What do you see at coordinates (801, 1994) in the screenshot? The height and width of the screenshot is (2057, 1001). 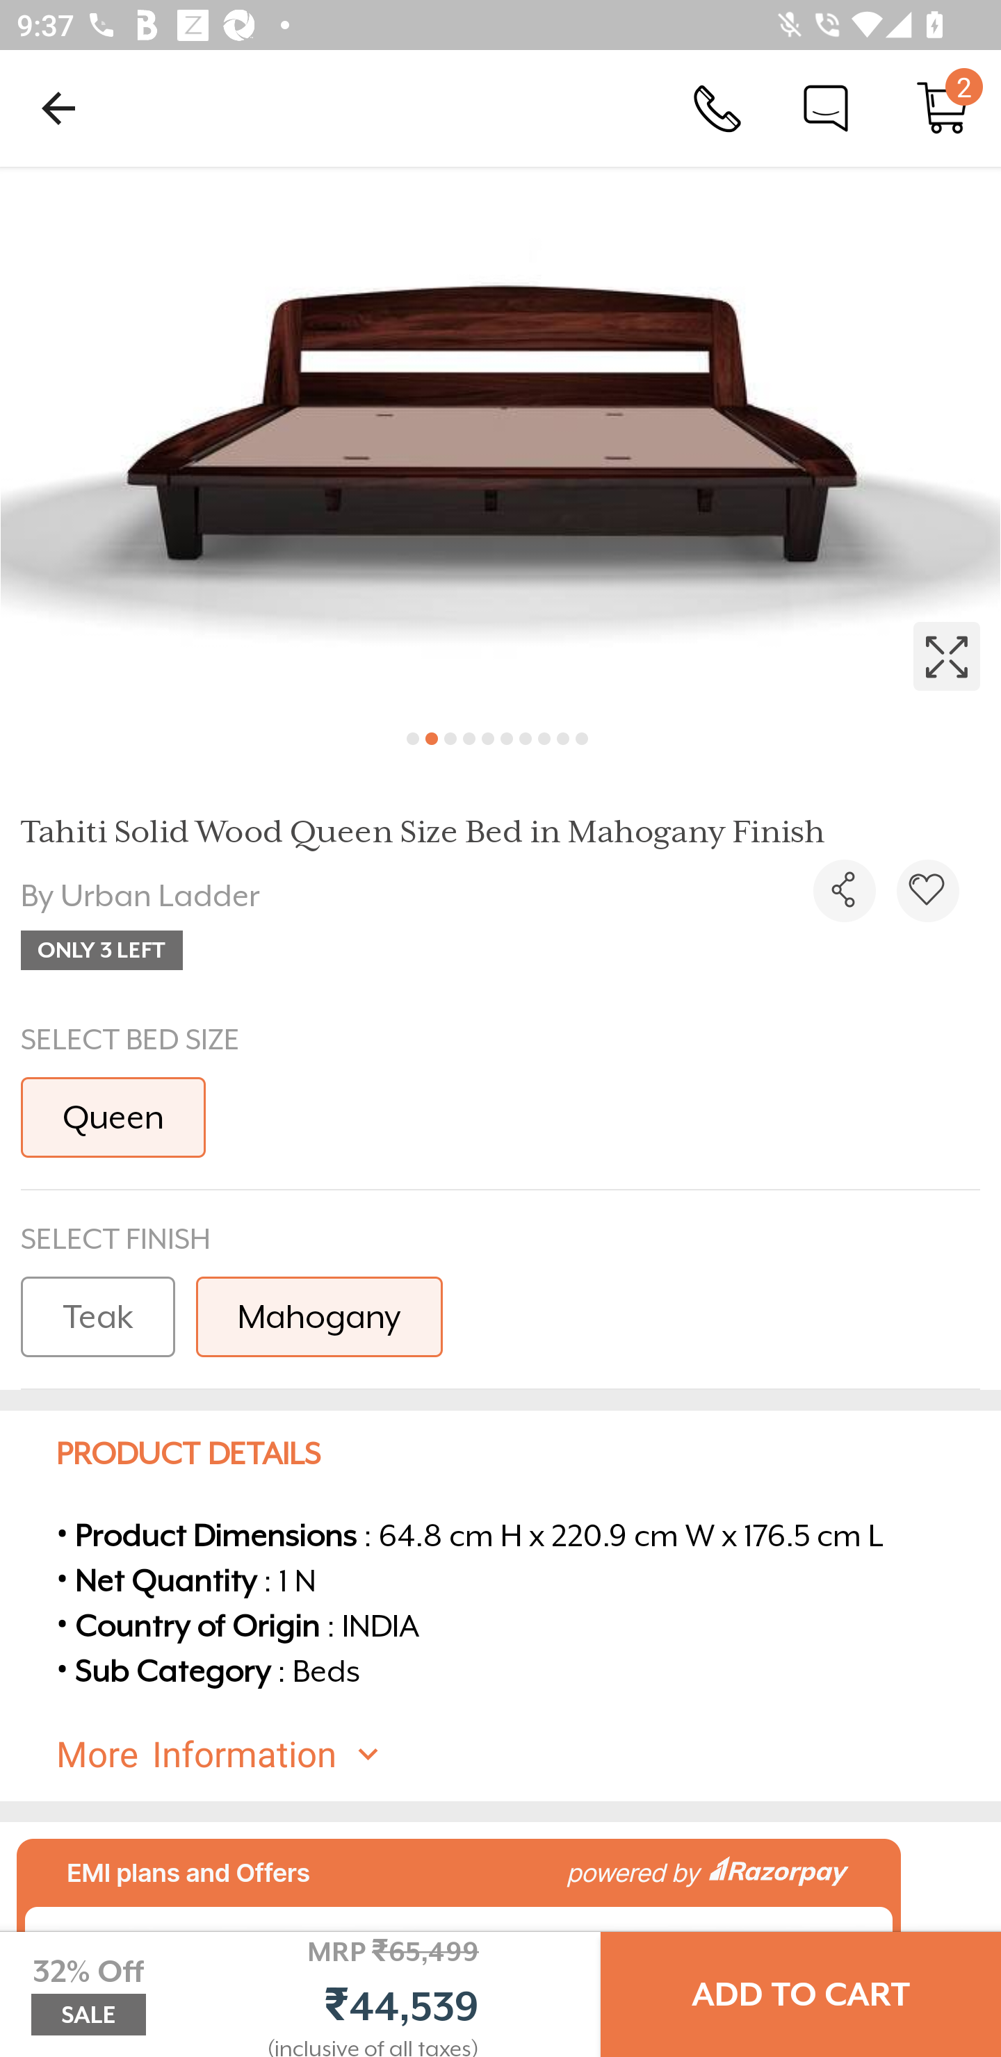 I see `ADD TO CART` at bounding box center [801, 1994].